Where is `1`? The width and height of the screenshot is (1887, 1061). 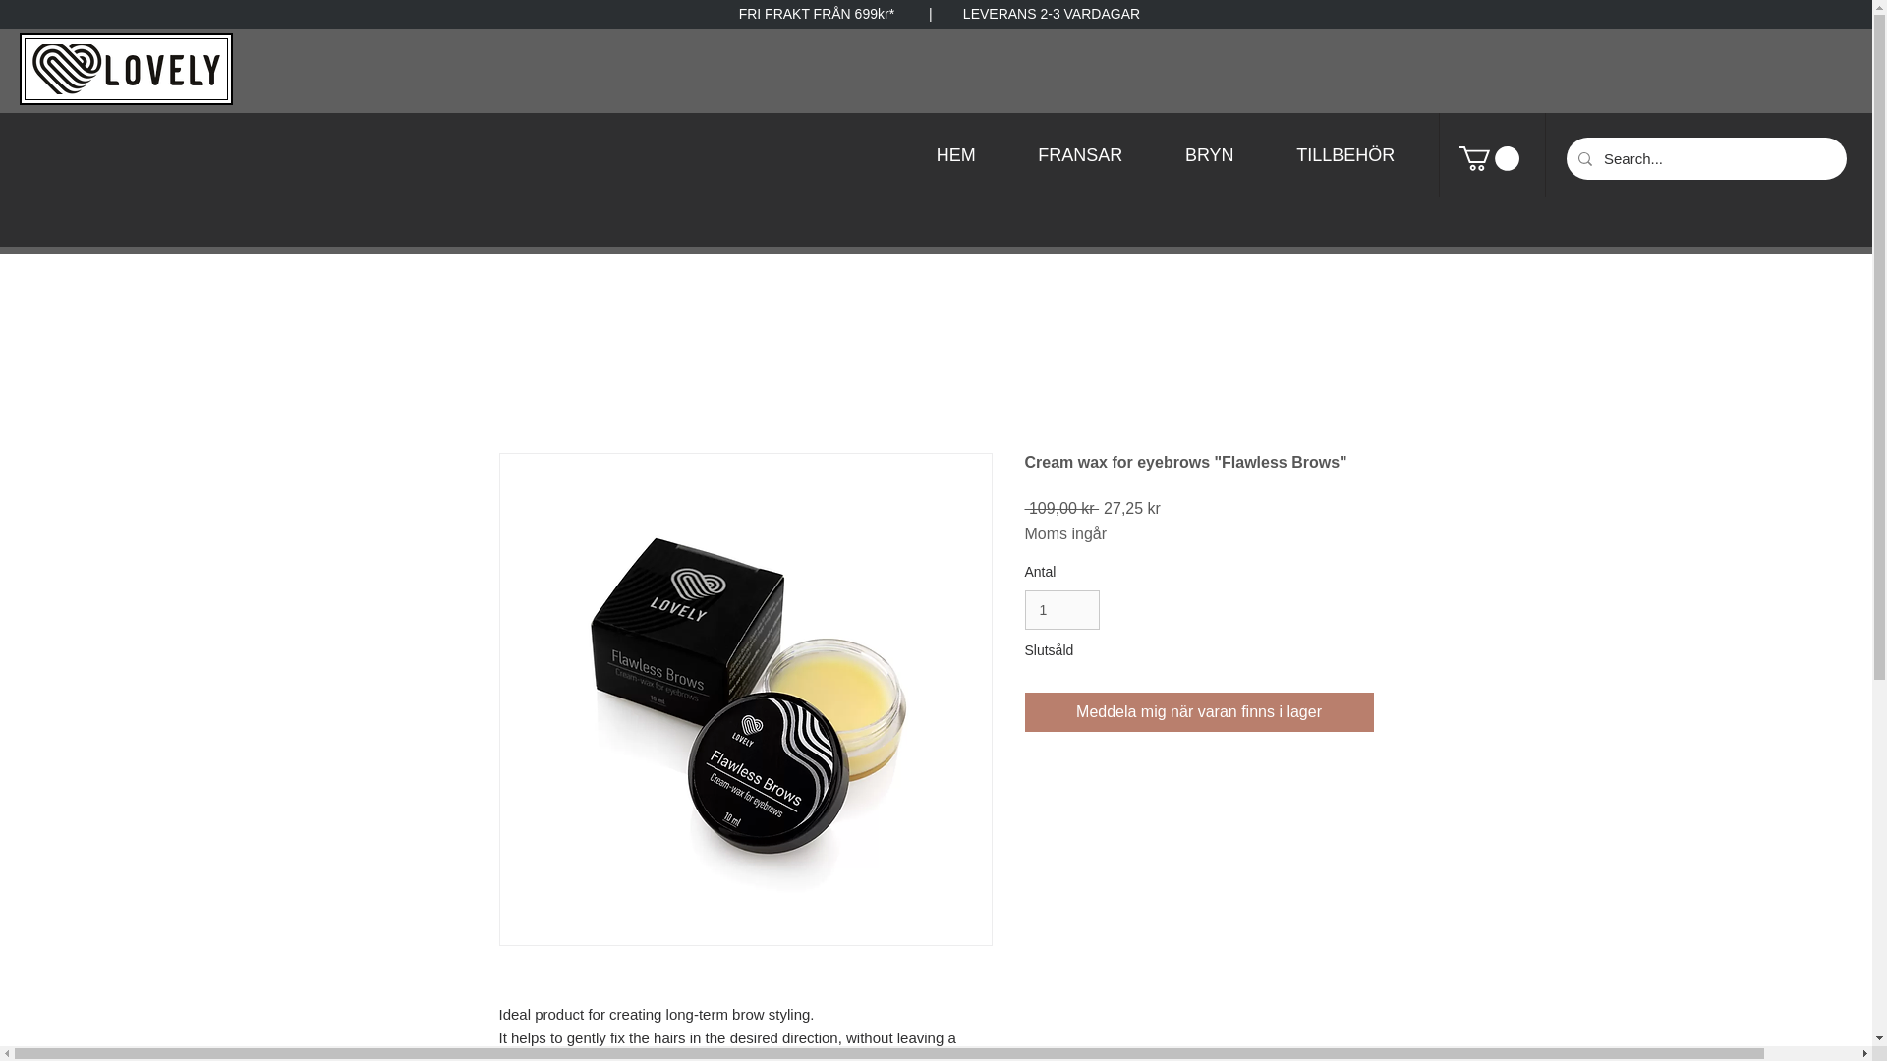 1 is located at coordinates (1061, 609).